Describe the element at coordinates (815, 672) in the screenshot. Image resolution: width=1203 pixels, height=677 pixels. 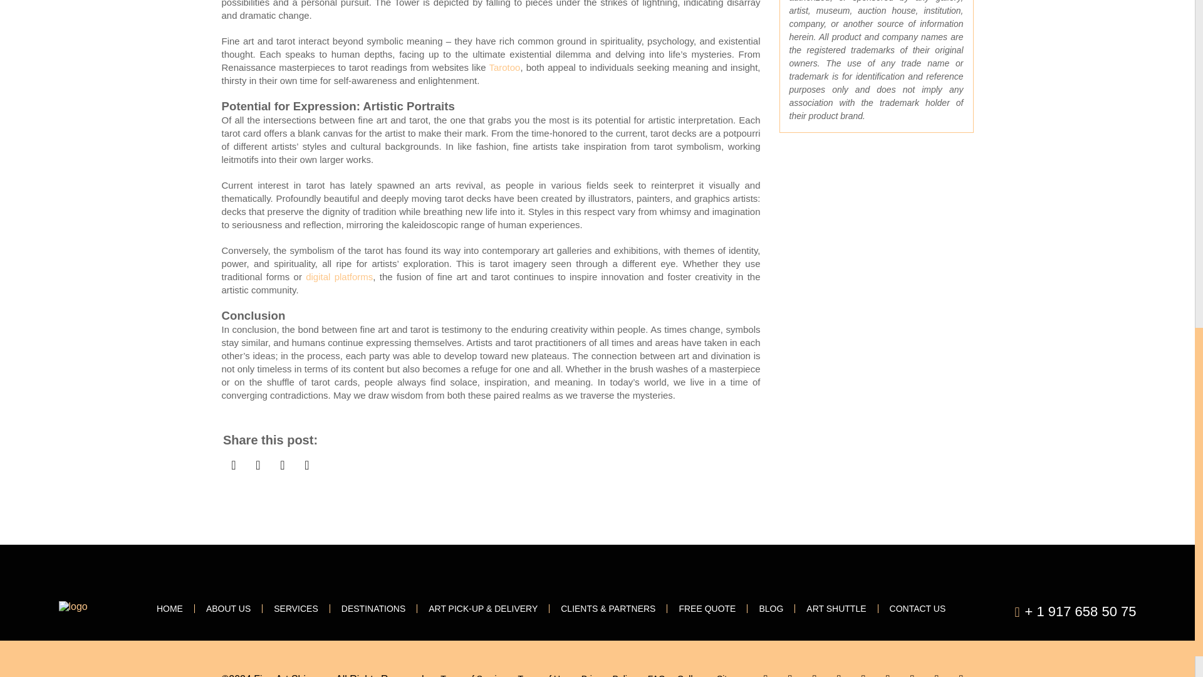
I see `Official Youtube accounts` at that location.